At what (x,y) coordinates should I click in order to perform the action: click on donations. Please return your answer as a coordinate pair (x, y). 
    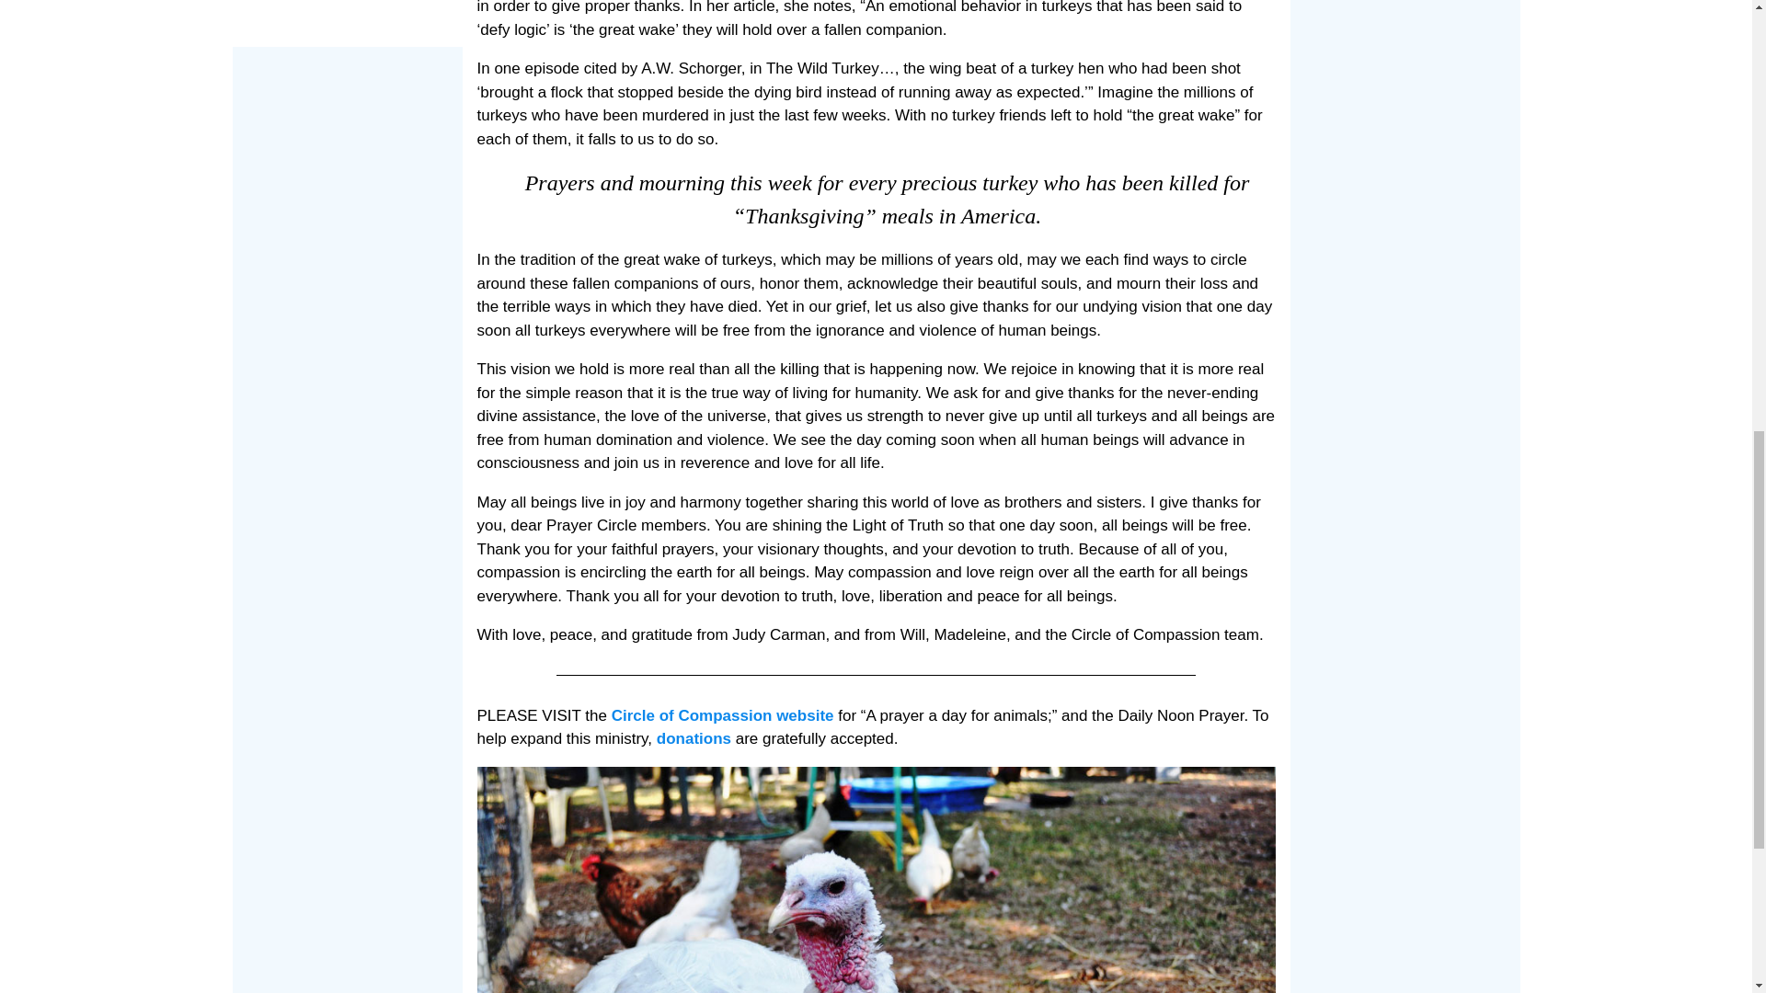
    Looking at the image, I should click on (696, 738).